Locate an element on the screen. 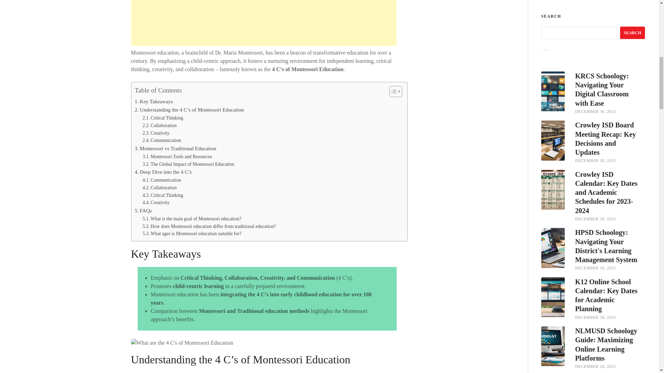 The width and height of the screenshot is (664, 373). Creativity is located at coordinates (156, 202).